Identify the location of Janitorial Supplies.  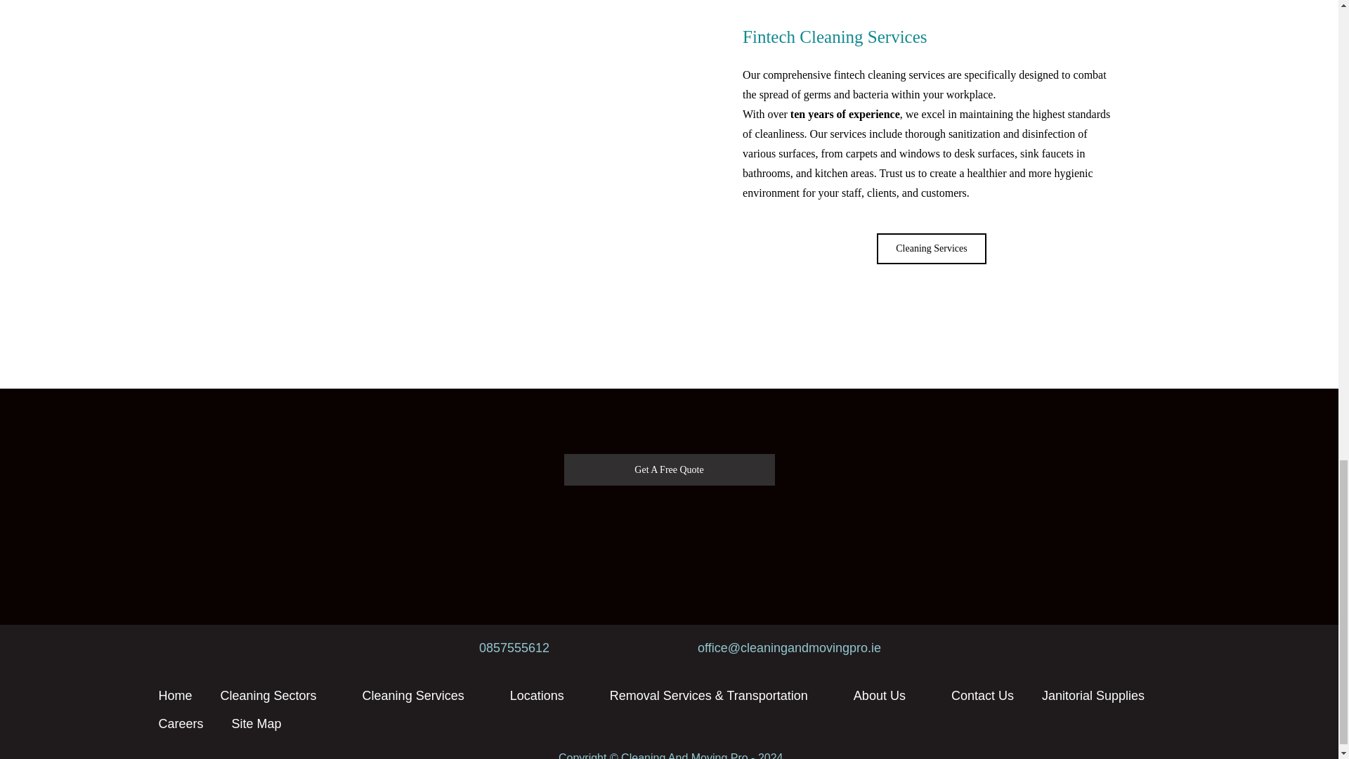
(1093, 695).